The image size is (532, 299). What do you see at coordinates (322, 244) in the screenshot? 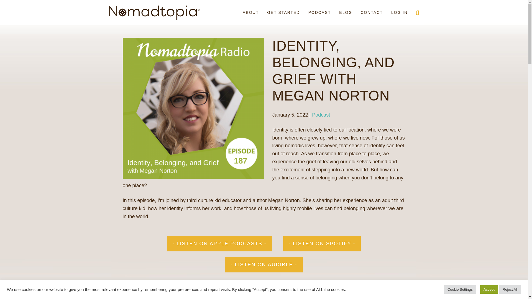
I see `- LISTEN ON SPOTIFY -` at bounding box center [322, 244].